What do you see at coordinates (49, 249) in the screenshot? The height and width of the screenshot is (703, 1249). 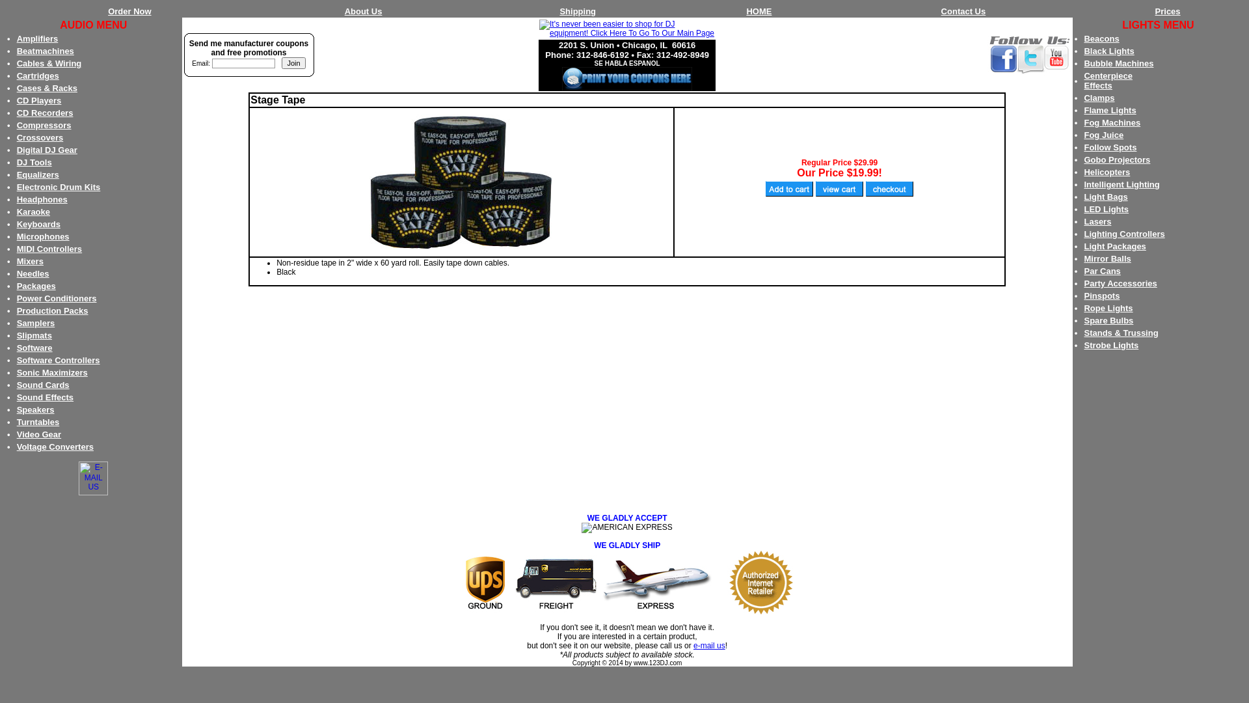 I see `MIDI Controllers` at bounding box center [49, 249].